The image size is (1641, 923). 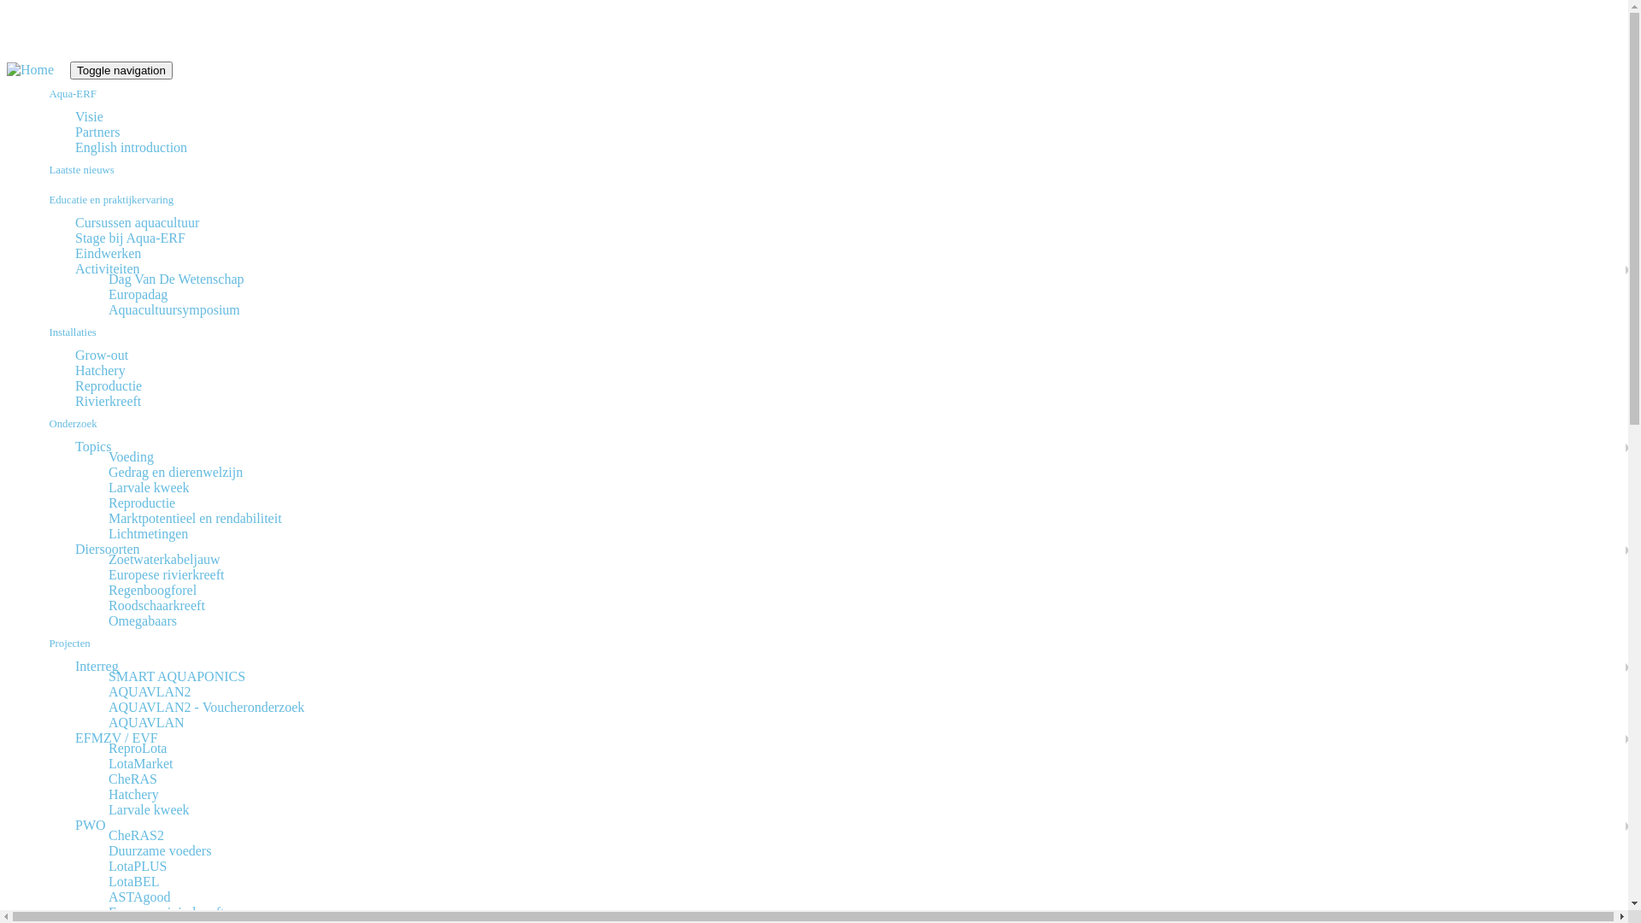 What do you see at coordinates (7, 62) in the screenshot?
I see `Overslaan en naar de algemene inhoud gaan` at bounding box center [7, 62].